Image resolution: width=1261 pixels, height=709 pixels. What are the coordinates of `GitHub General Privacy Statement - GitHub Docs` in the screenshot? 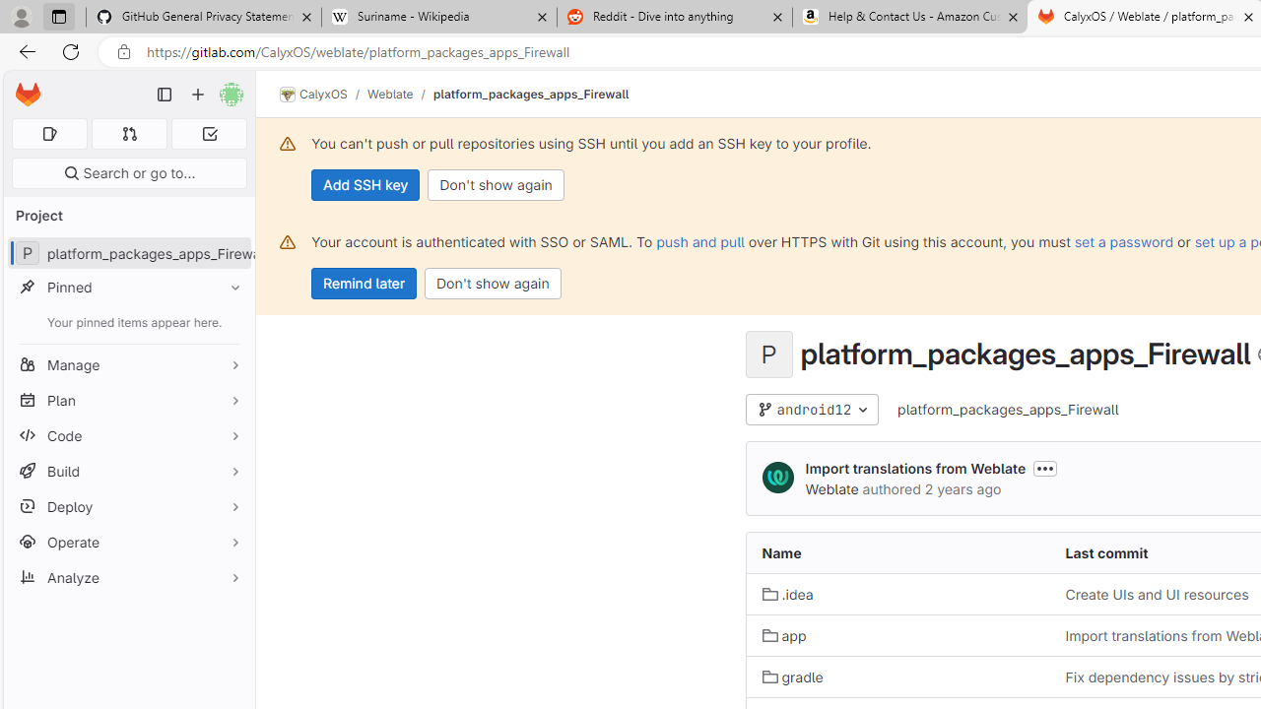 It's located at (204, 18).